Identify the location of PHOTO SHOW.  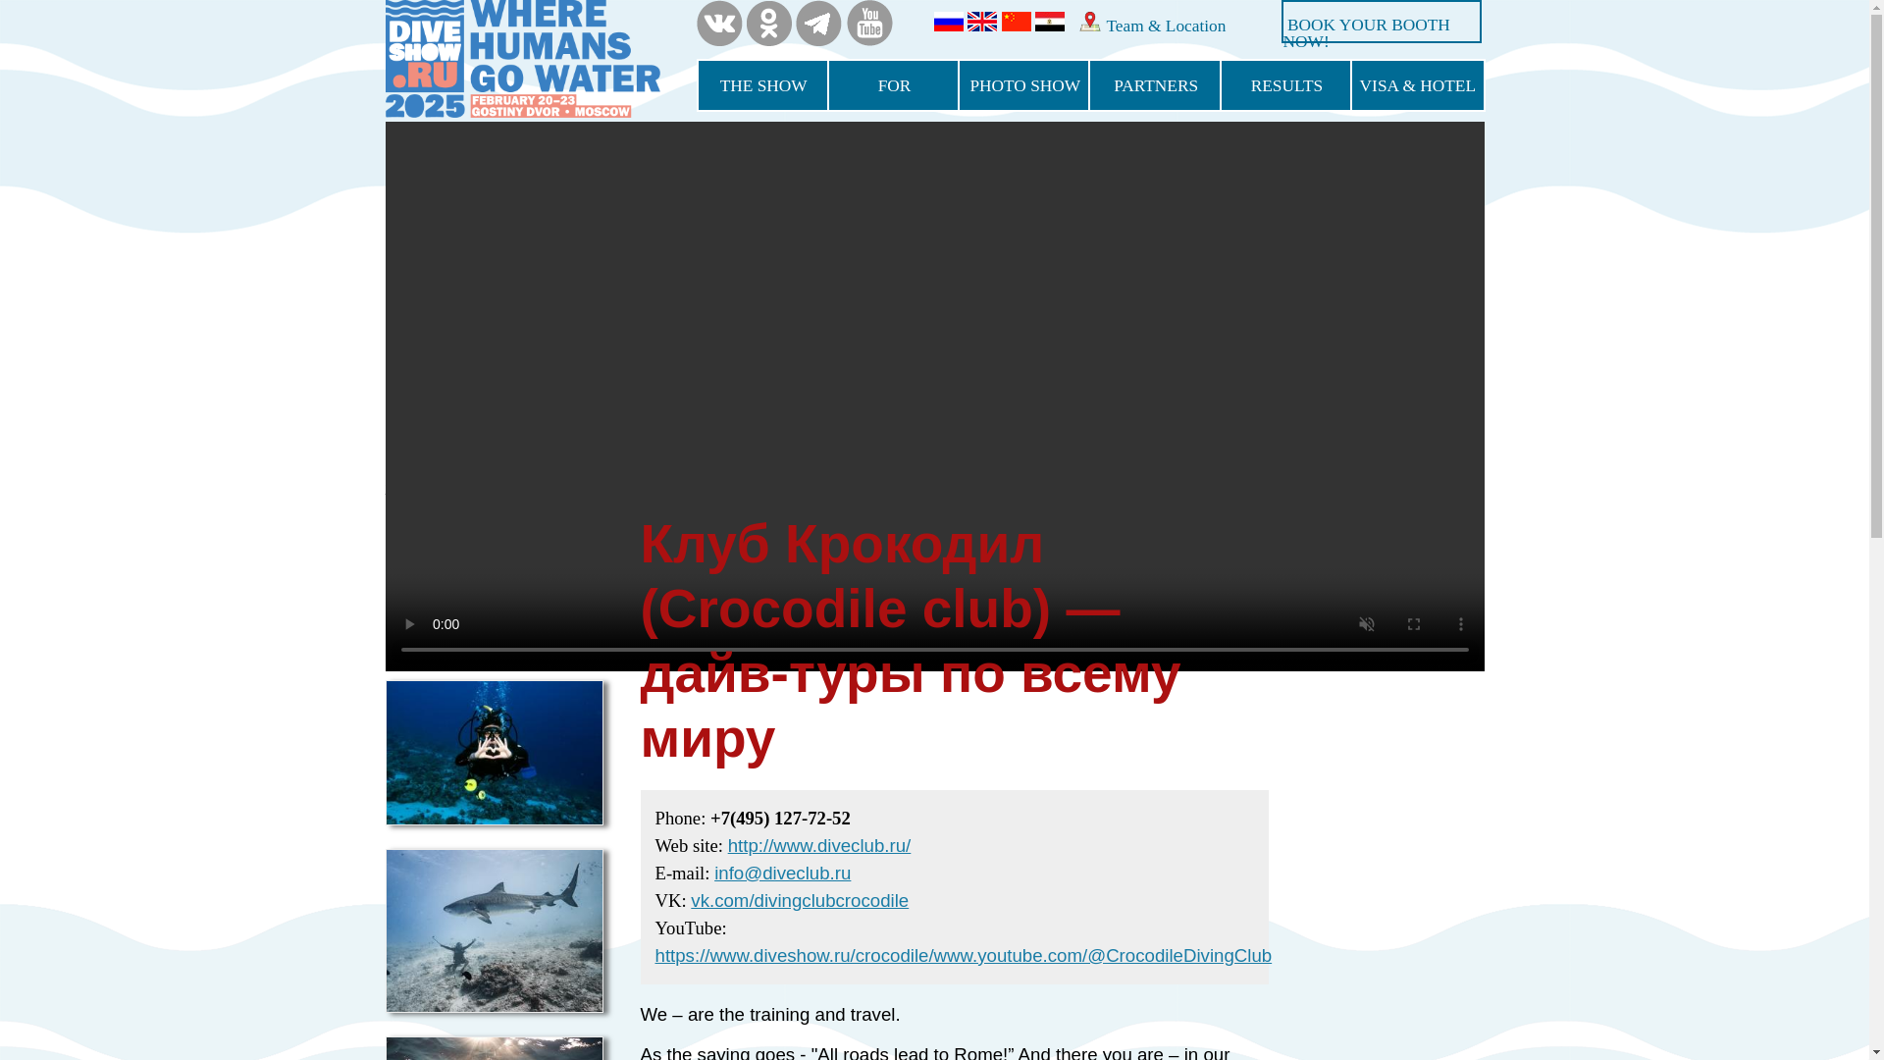
(1024, 85).